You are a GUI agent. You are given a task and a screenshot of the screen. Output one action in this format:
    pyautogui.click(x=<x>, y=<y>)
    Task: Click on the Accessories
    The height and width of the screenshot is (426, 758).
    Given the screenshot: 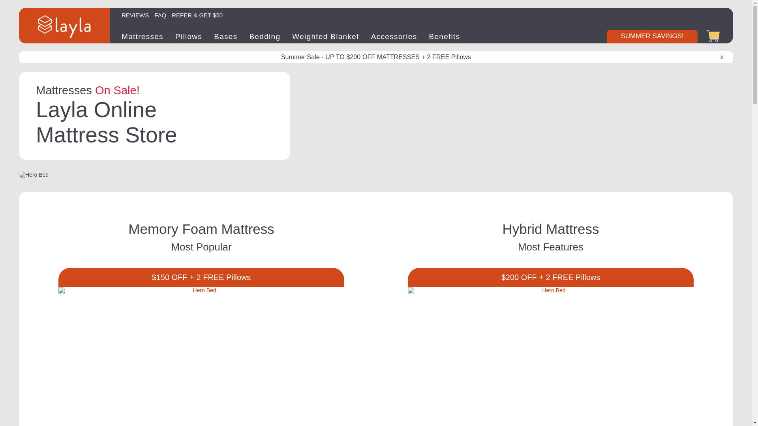 What is the action you would take?
    pyautogui.click(x=394, y=36)
    